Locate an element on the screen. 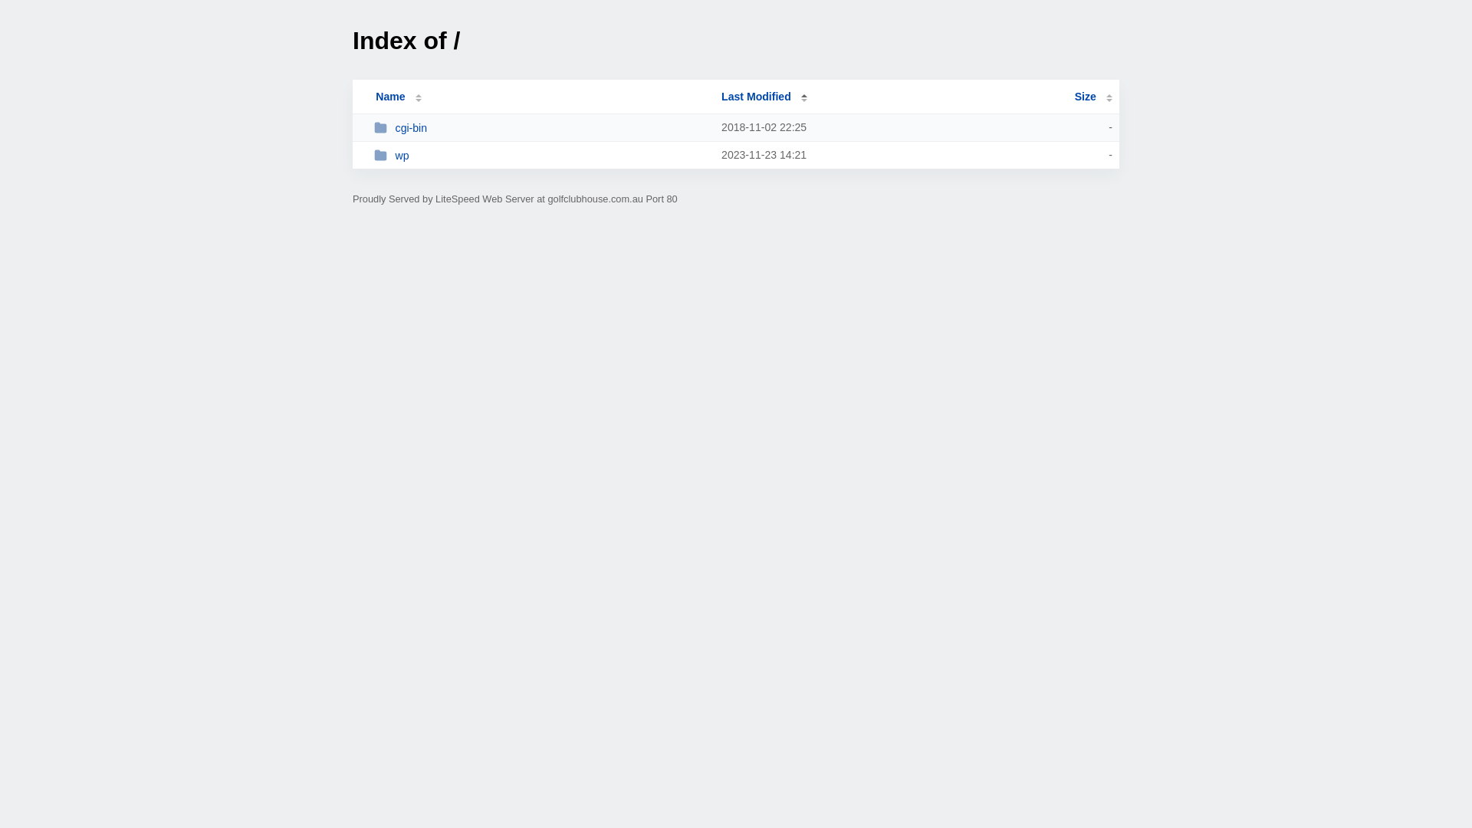  wp is located at coordinates (541, 155).